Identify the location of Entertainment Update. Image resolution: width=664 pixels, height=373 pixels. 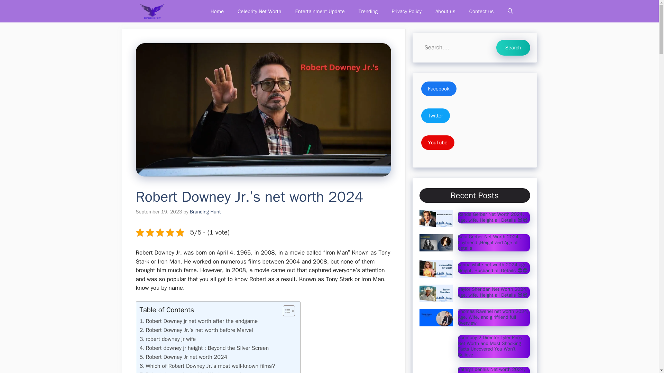
(320, 11).